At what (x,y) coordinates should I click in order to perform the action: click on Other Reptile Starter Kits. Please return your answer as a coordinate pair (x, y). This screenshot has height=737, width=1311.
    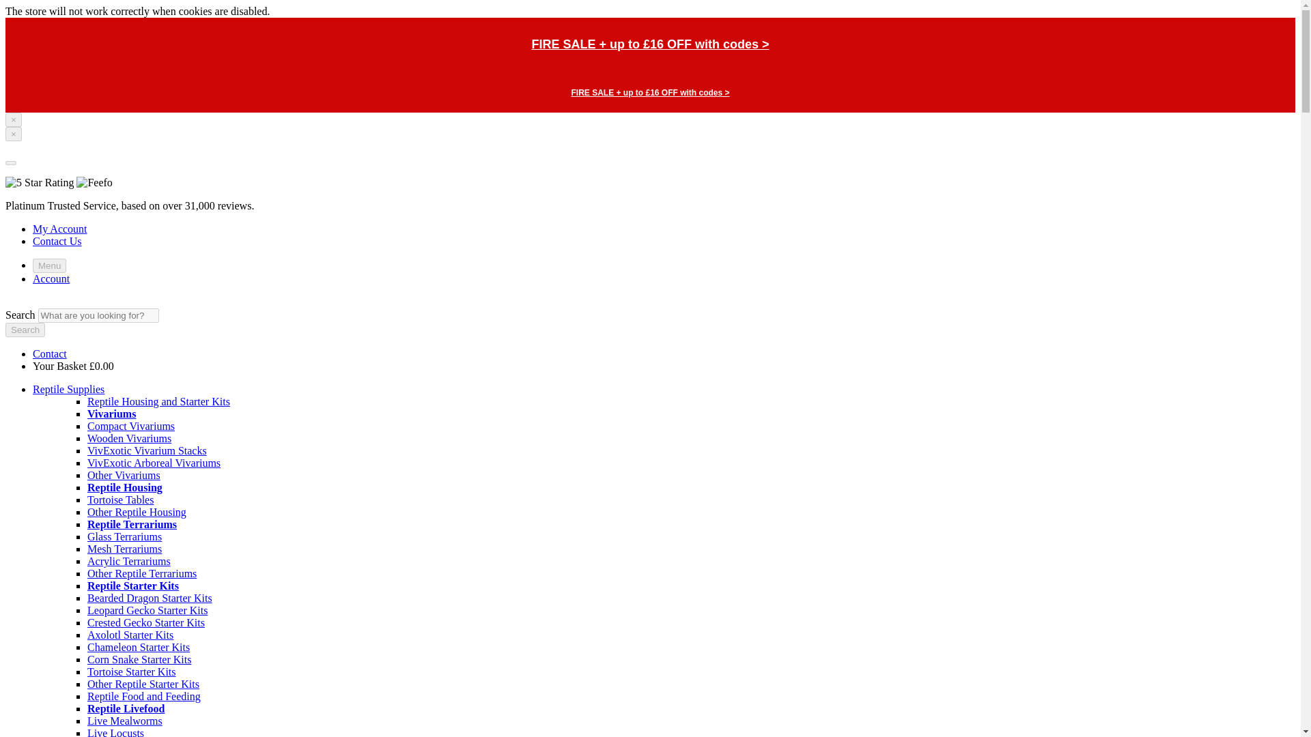
    Looking at the image, I should click on (143, 684).